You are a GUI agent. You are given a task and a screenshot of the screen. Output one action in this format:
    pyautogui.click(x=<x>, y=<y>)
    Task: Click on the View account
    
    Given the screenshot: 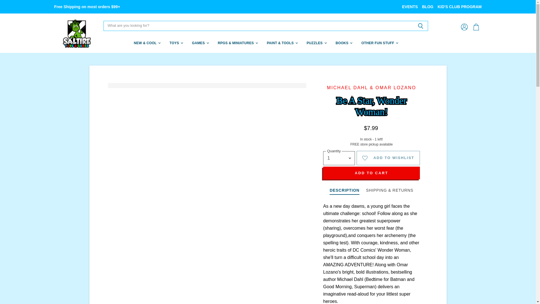 What is the action you would take?
    pyautogui.click(x=464, y=27)
    